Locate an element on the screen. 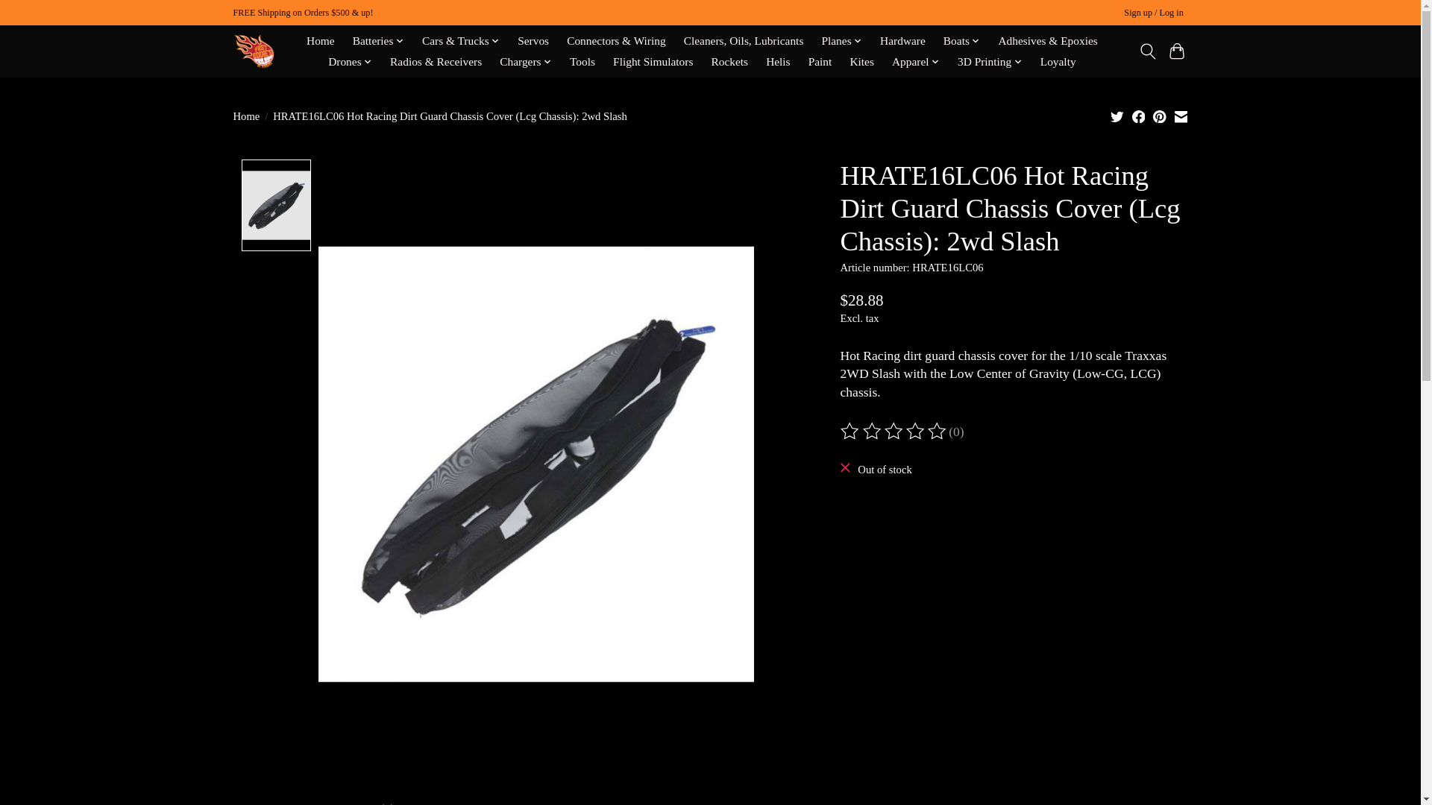 Image resolution: width=1432 pixels, height=805 pixels. Home is located at coordinates (321, 41).